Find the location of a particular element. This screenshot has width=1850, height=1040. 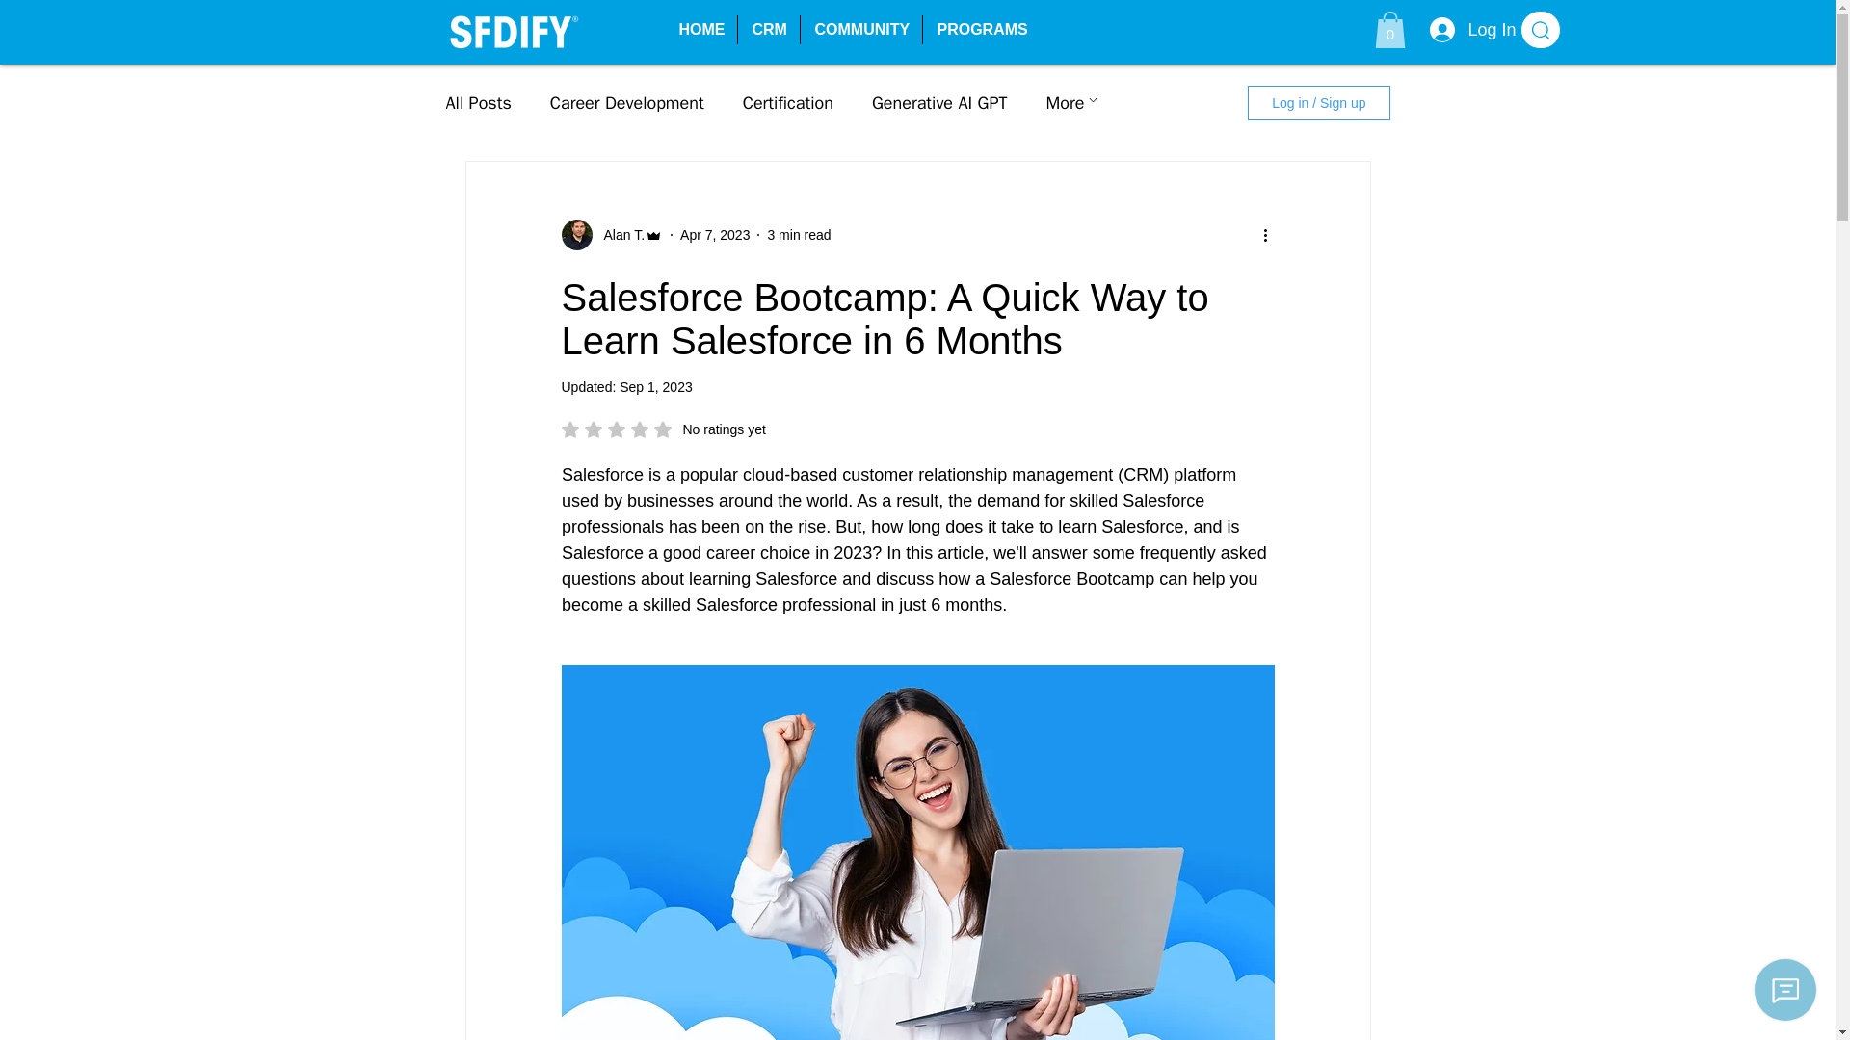

CRM is located at coordinates (611, 235).